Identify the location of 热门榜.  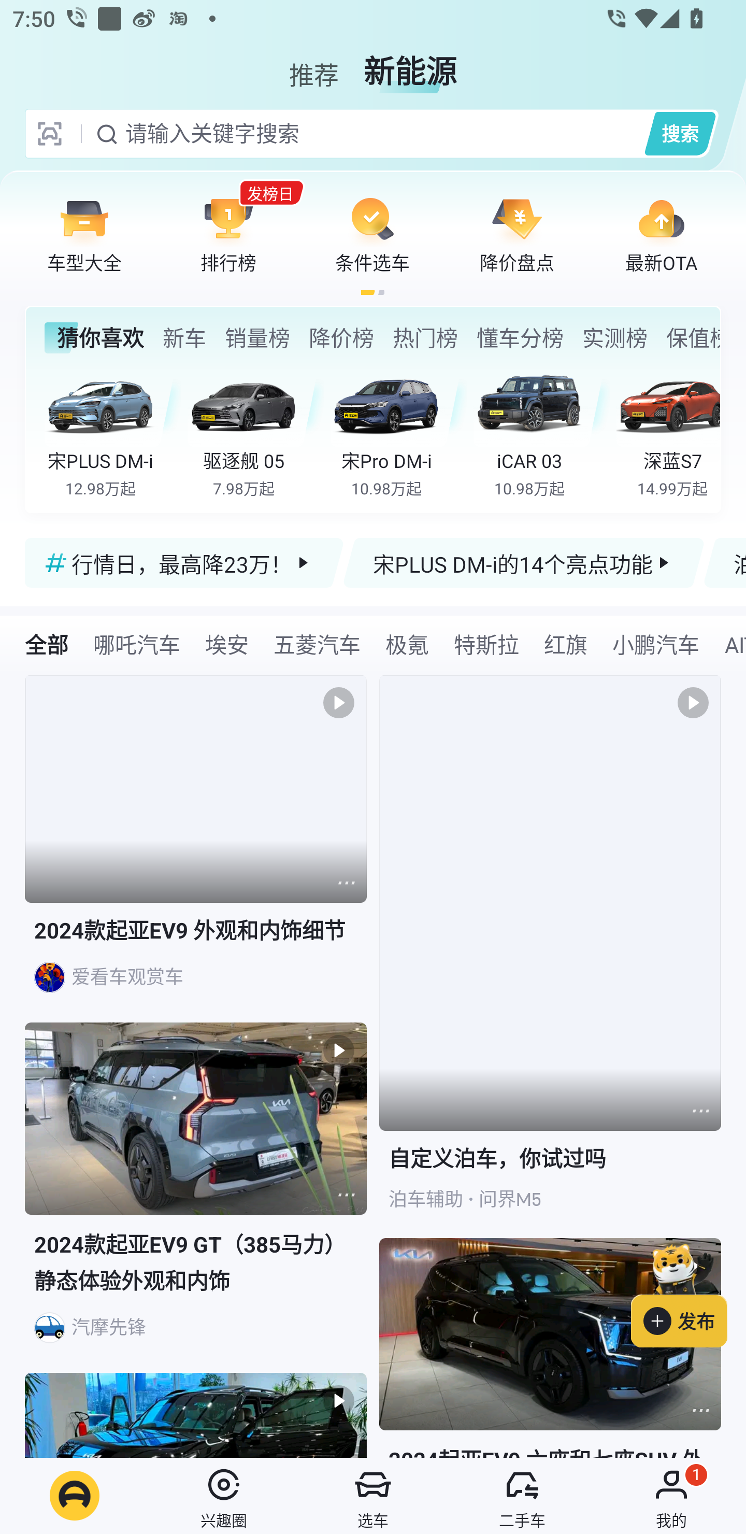
(425, 337).